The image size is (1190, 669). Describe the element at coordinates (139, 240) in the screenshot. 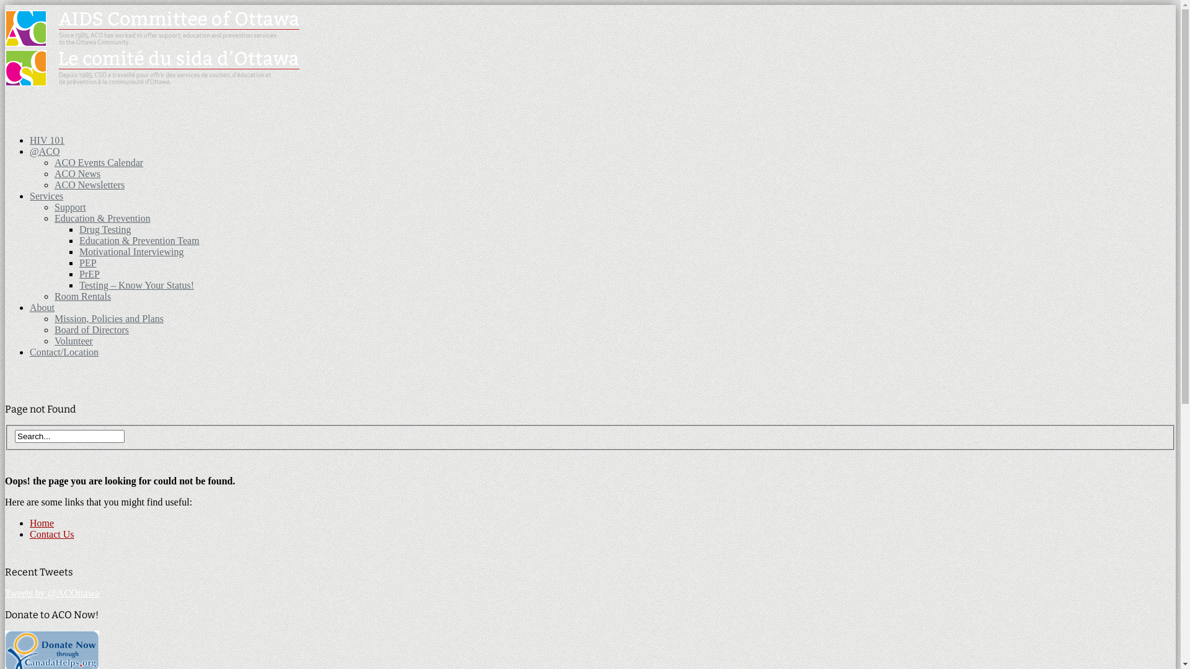

I see `Education & Prevention Team` at that location.